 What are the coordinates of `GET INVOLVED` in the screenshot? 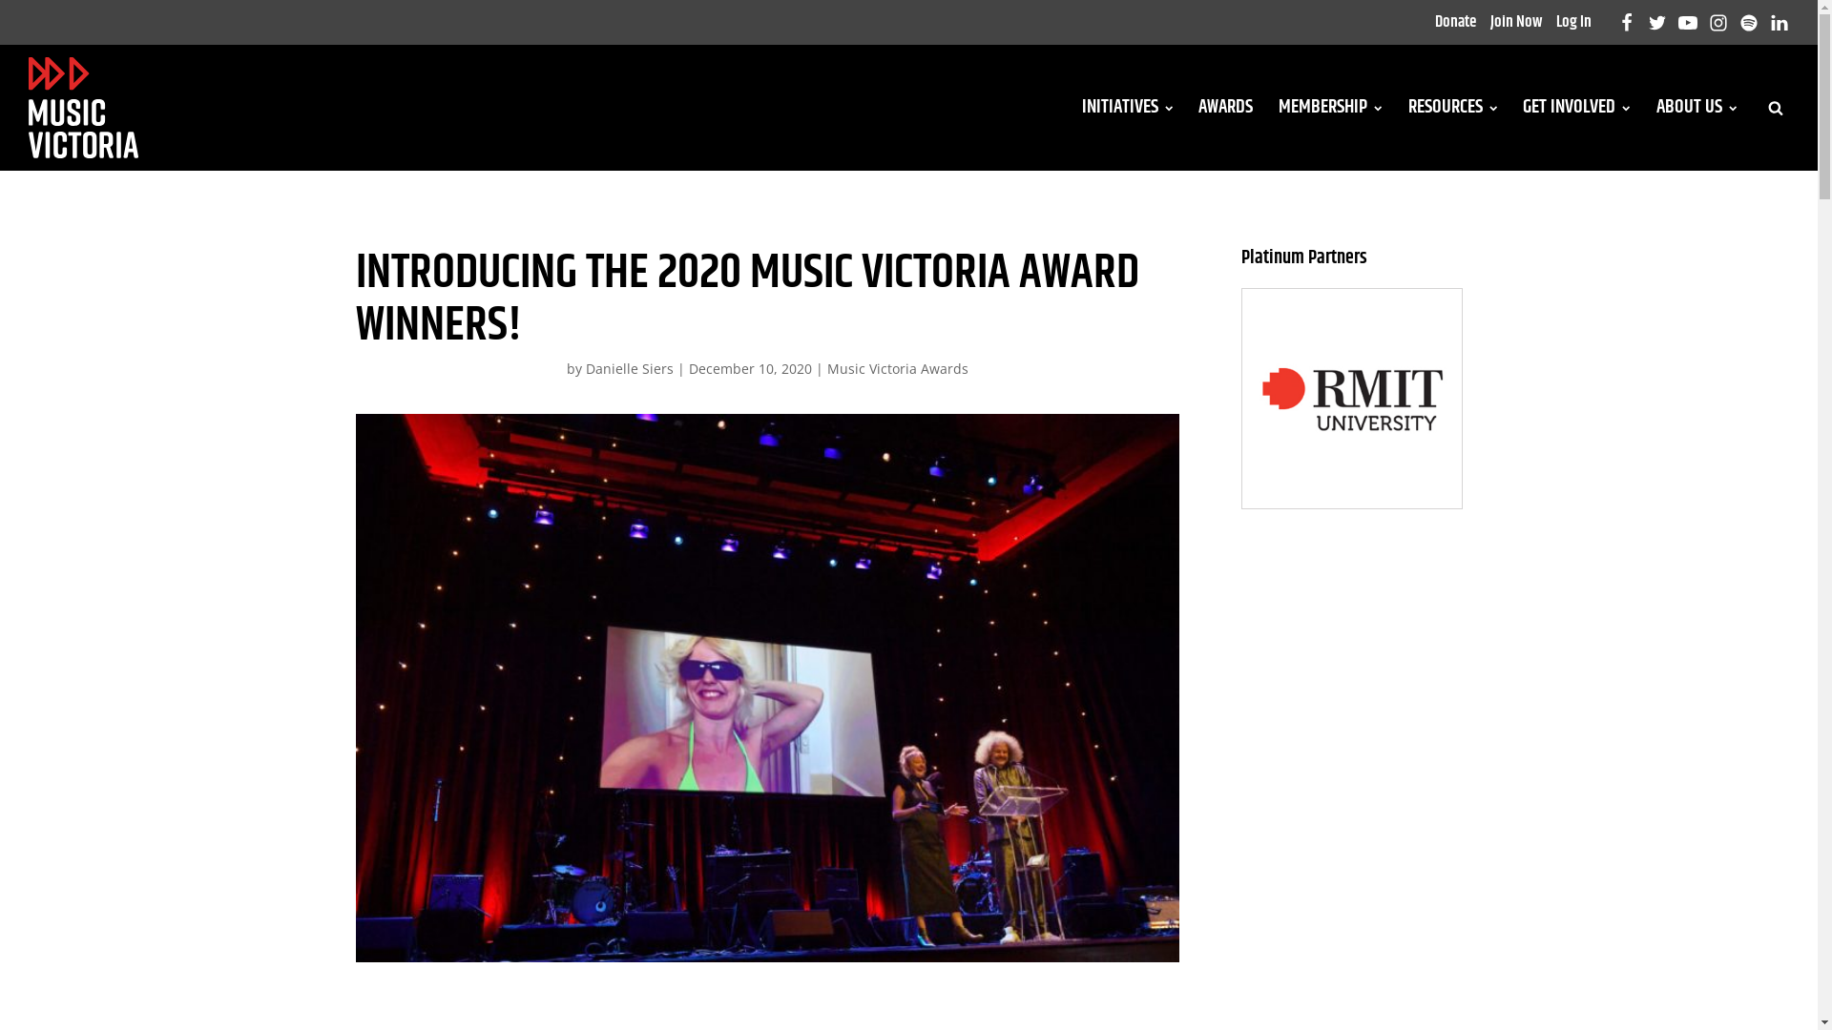 It's located at (1576, 108).